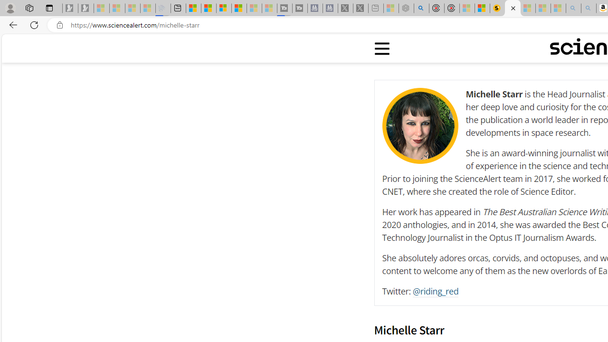 The height and width of the screenshot is (342, 608). I want to click on @riding_red, so click(436, 291).